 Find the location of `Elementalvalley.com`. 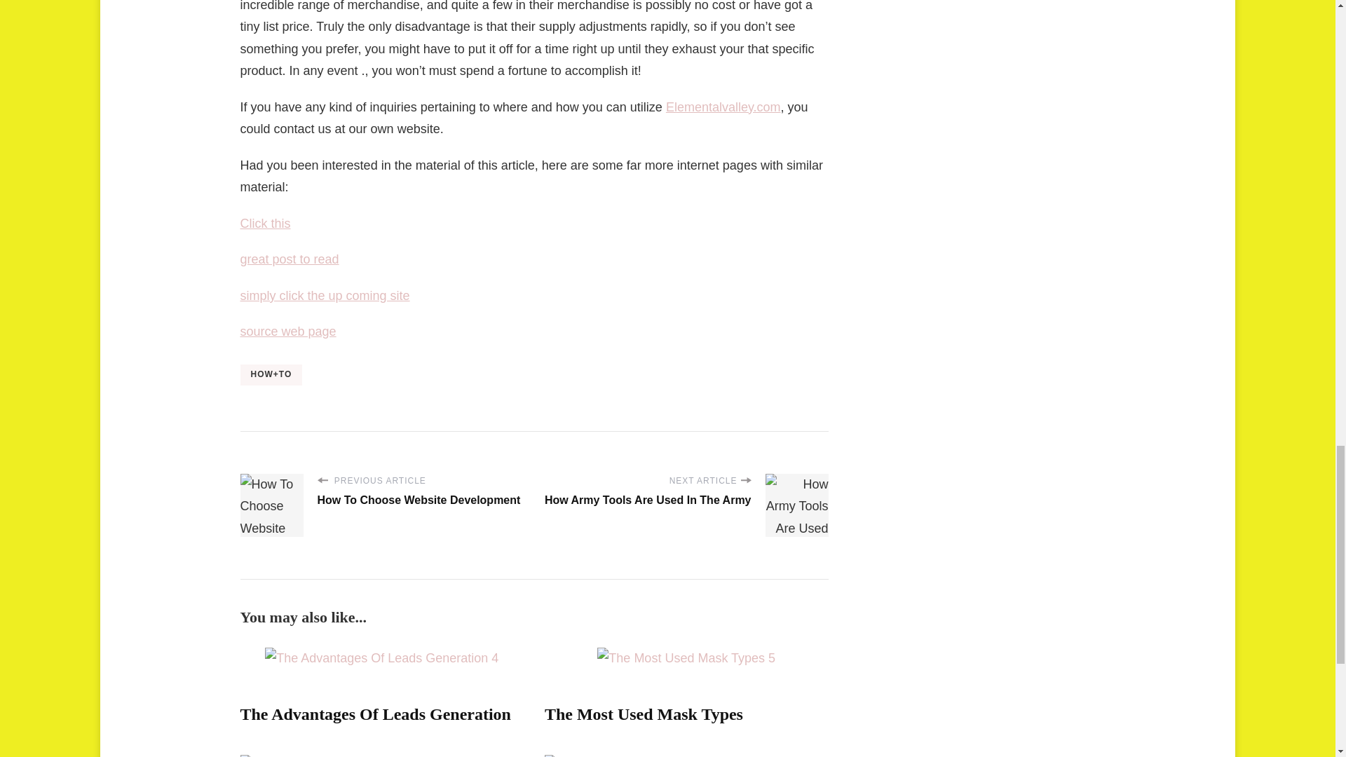

Elementalvalley.com is located at coordinates (723, 107).